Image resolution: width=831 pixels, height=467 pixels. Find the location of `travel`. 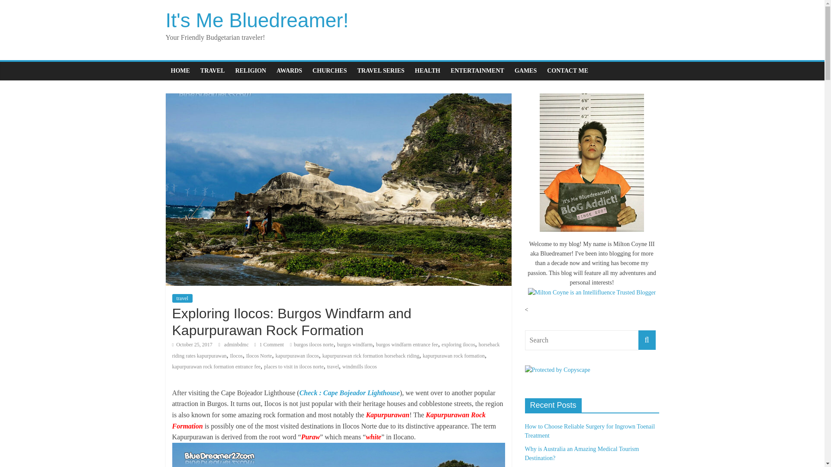

travel is located at coordinates (182, 298).